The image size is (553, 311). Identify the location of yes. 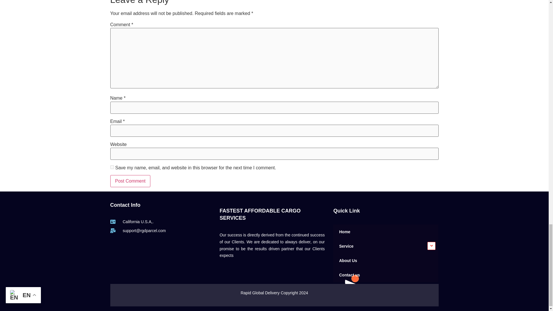
(112, 167).